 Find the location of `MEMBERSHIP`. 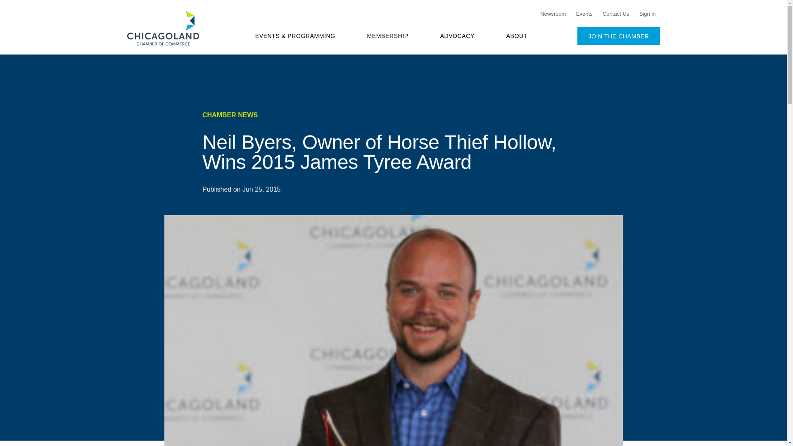

MEMBERSHIP is located at coordinates (387, 36).